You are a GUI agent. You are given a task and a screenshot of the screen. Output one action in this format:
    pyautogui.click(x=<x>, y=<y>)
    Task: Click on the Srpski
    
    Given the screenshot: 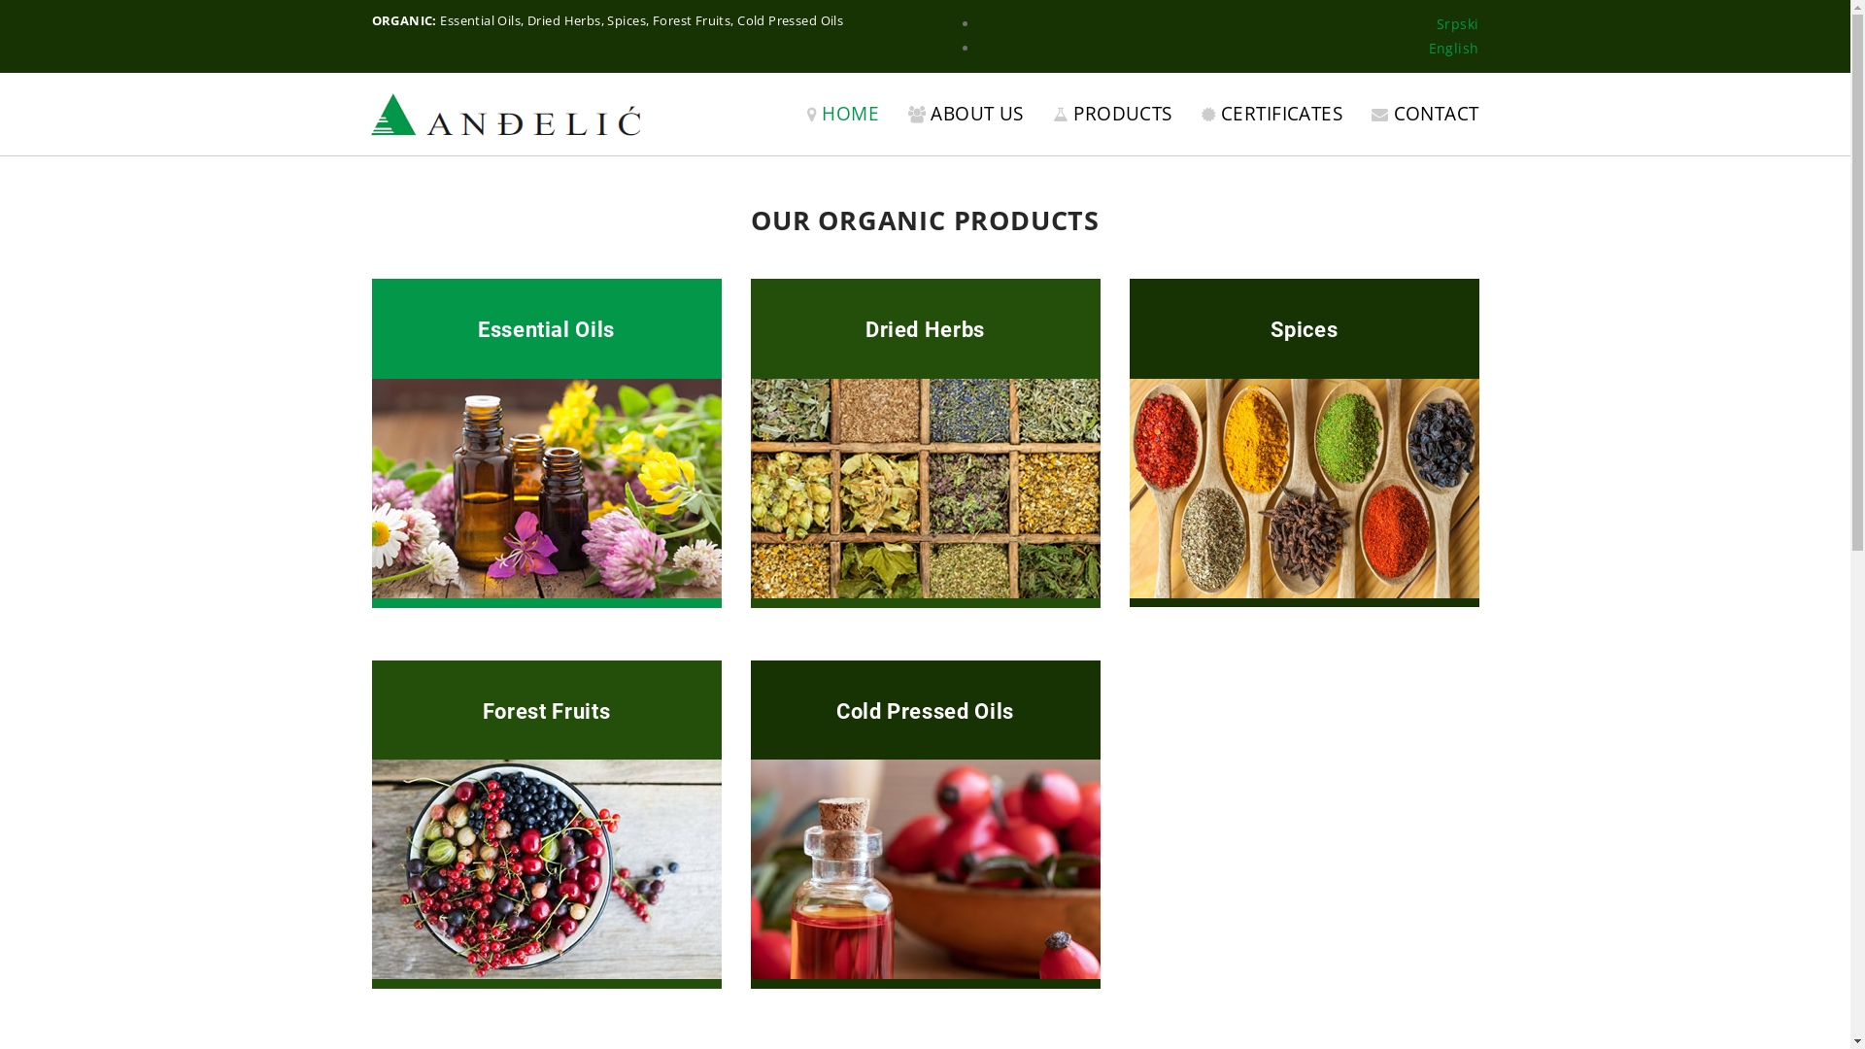 What is the action you would take?
    pyautogui.click(x=1458, y=23)
    